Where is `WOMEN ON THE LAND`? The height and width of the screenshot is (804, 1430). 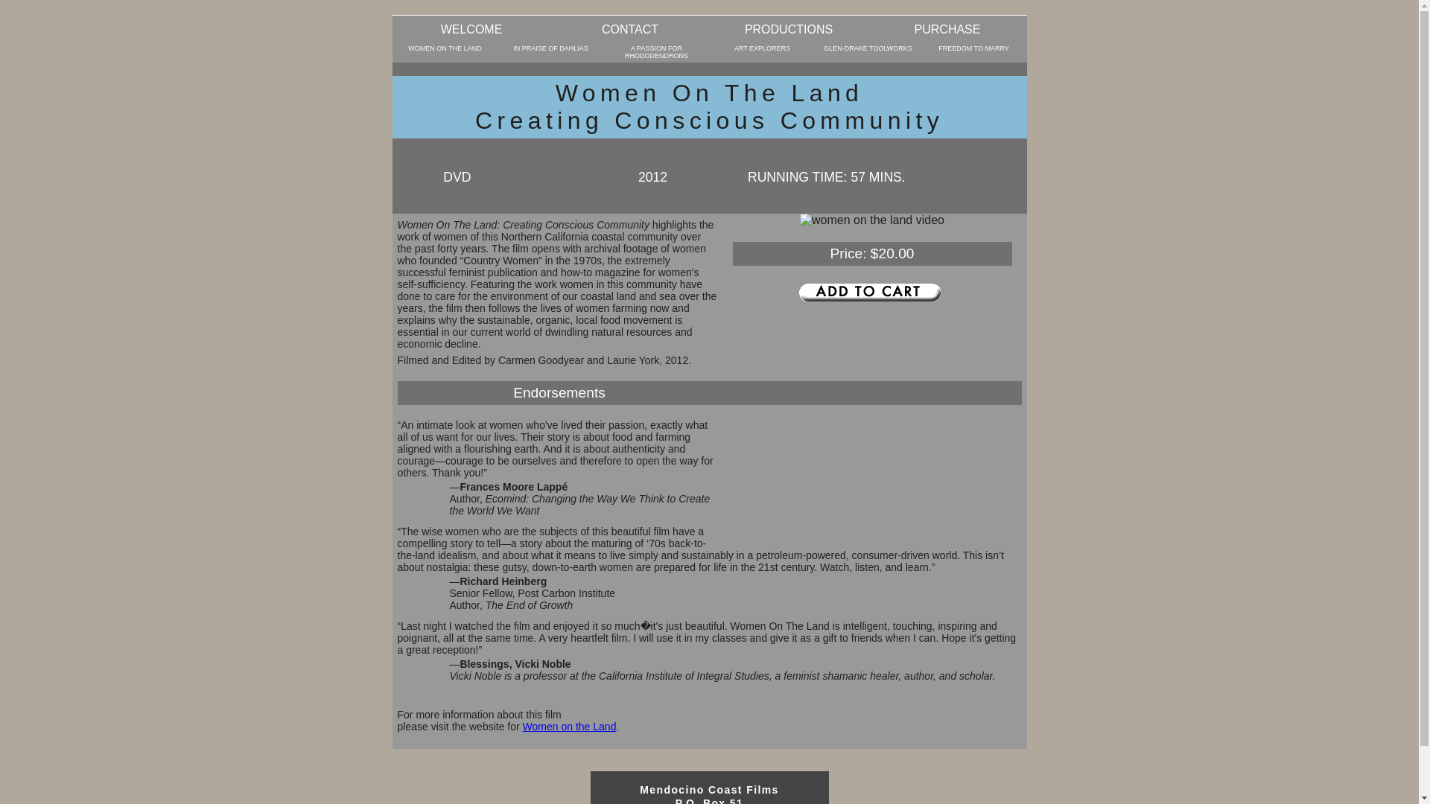
WOMEN ON THE LAND is located at coordinates (445, 52).